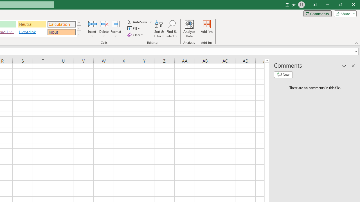 This screenshot has width=360, height=202. I want to click on Row up, so click(79, 22).